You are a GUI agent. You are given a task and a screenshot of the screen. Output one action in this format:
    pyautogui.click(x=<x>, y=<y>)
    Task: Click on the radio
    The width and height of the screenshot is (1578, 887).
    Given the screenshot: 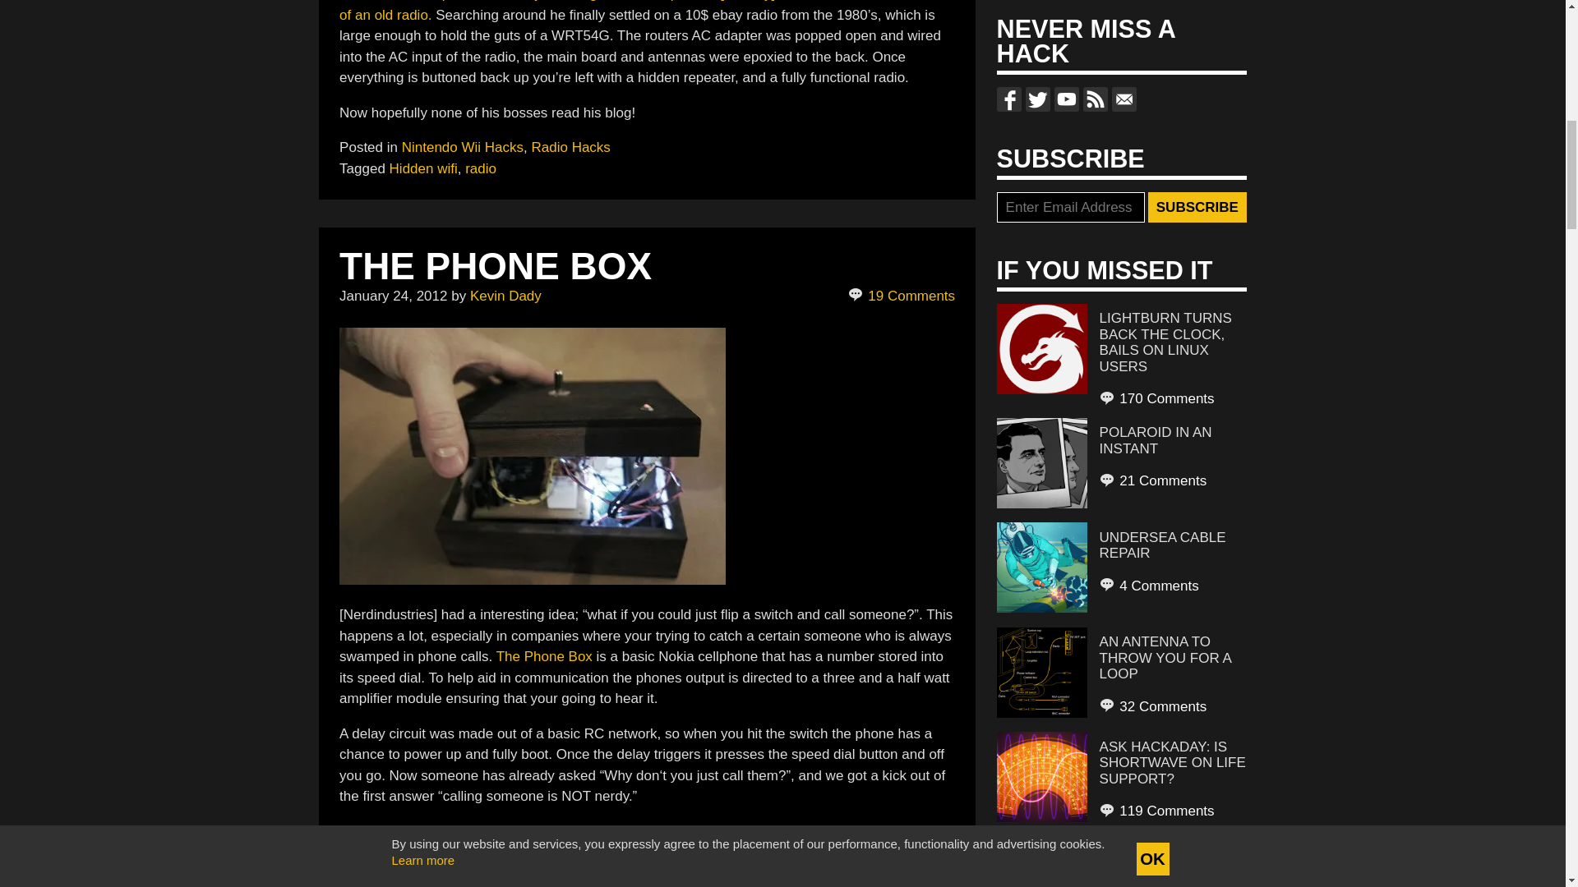 What is the action you would take?
    pyautogui.click(x=481, y=168)
    